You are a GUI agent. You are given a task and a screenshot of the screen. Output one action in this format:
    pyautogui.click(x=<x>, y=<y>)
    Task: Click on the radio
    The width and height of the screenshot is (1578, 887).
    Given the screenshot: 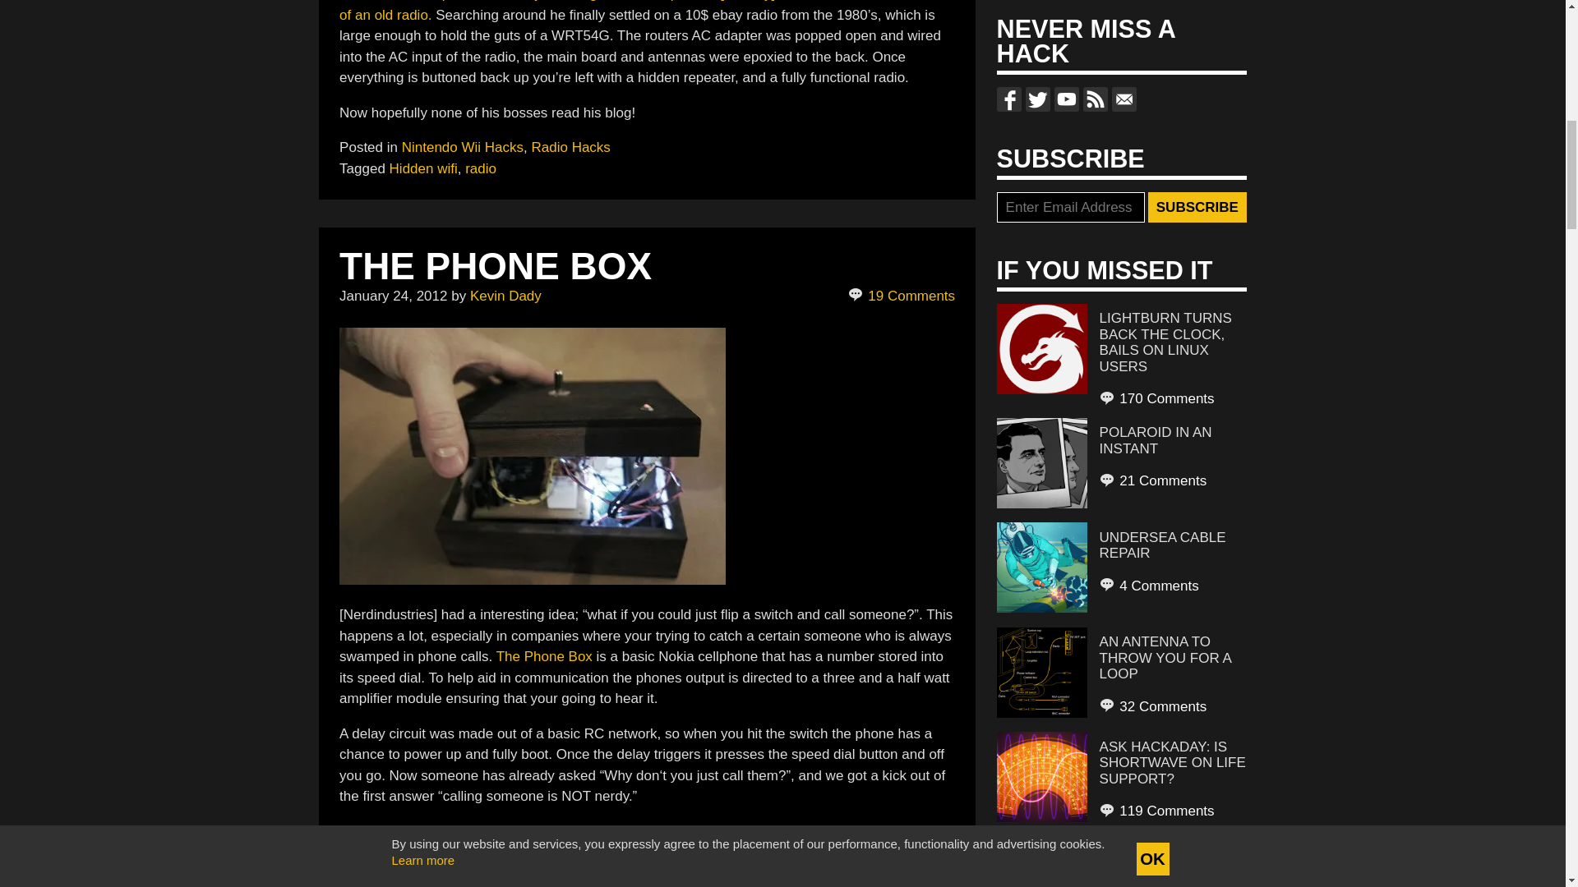 What is the action you would take?
    pyautogui.click(x=481, y=168)
    